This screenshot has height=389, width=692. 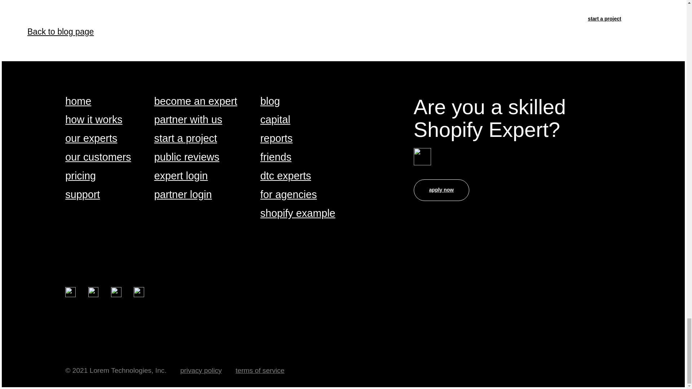 I want to click on partner with us, so click(x=188, y=120).